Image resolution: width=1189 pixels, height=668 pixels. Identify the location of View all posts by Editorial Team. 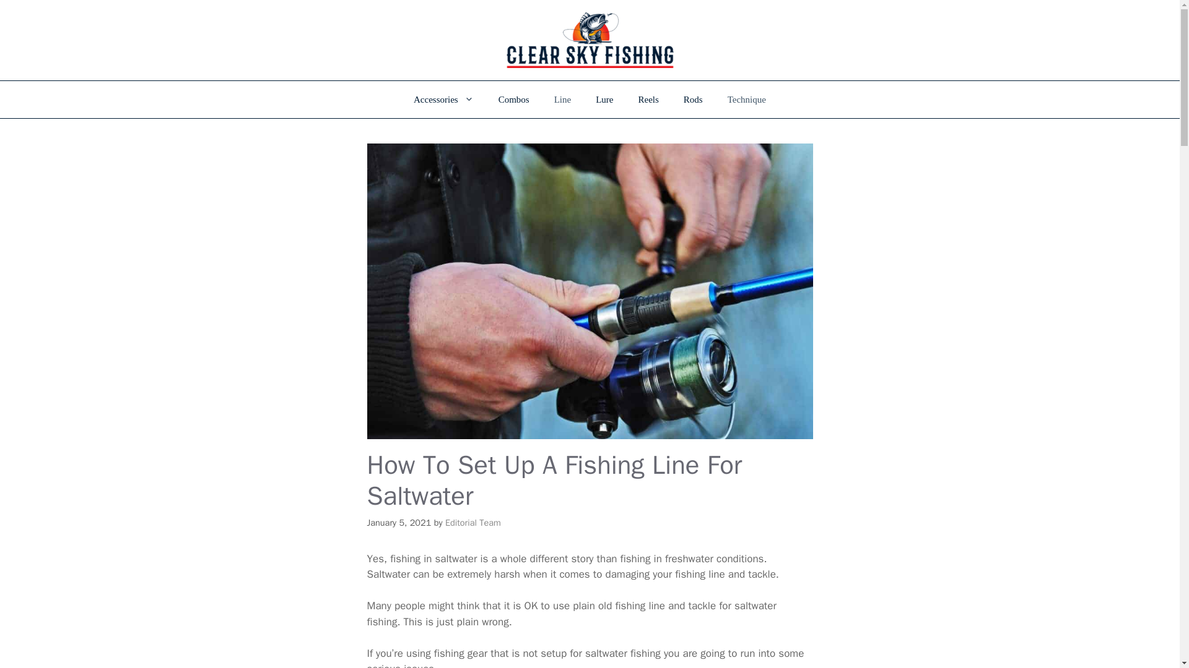
(473, 522).